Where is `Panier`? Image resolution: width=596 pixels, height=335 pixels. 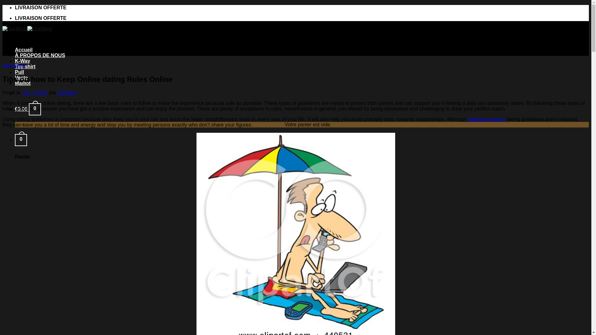 Panier is located at coordinates (28, 109).